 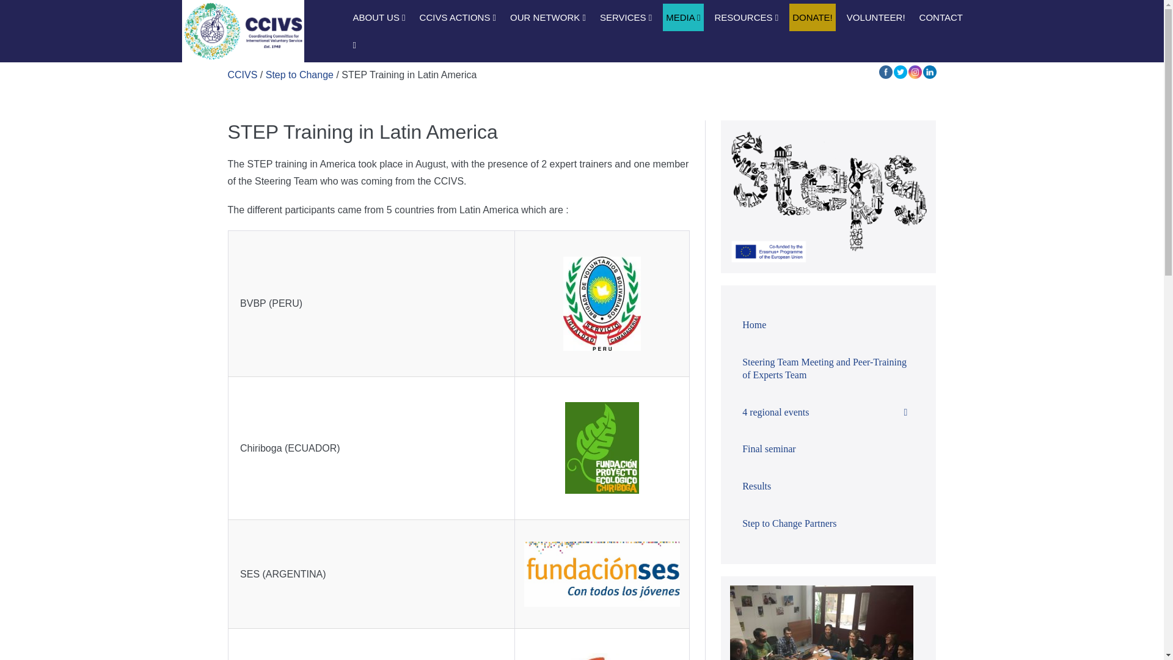 I want to click on SERVICES, so click(x=626, y=17).